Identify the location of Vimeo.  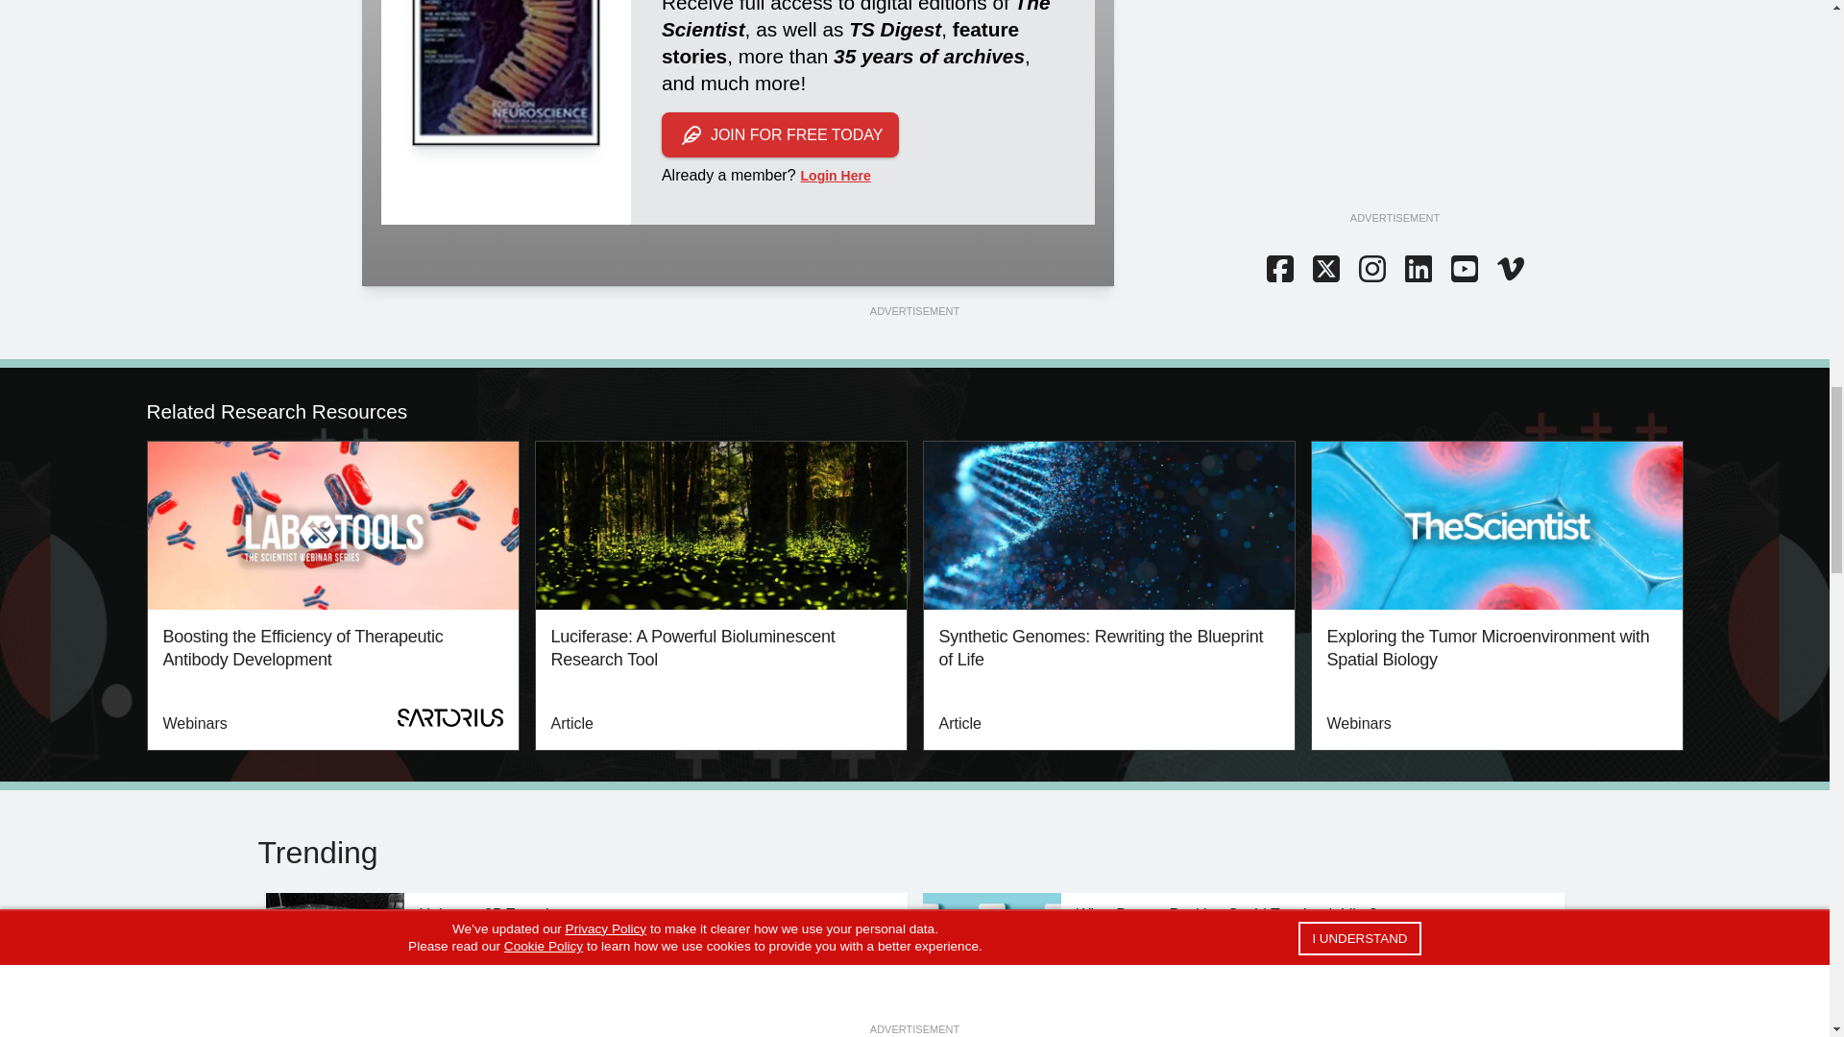
(1509, 270).